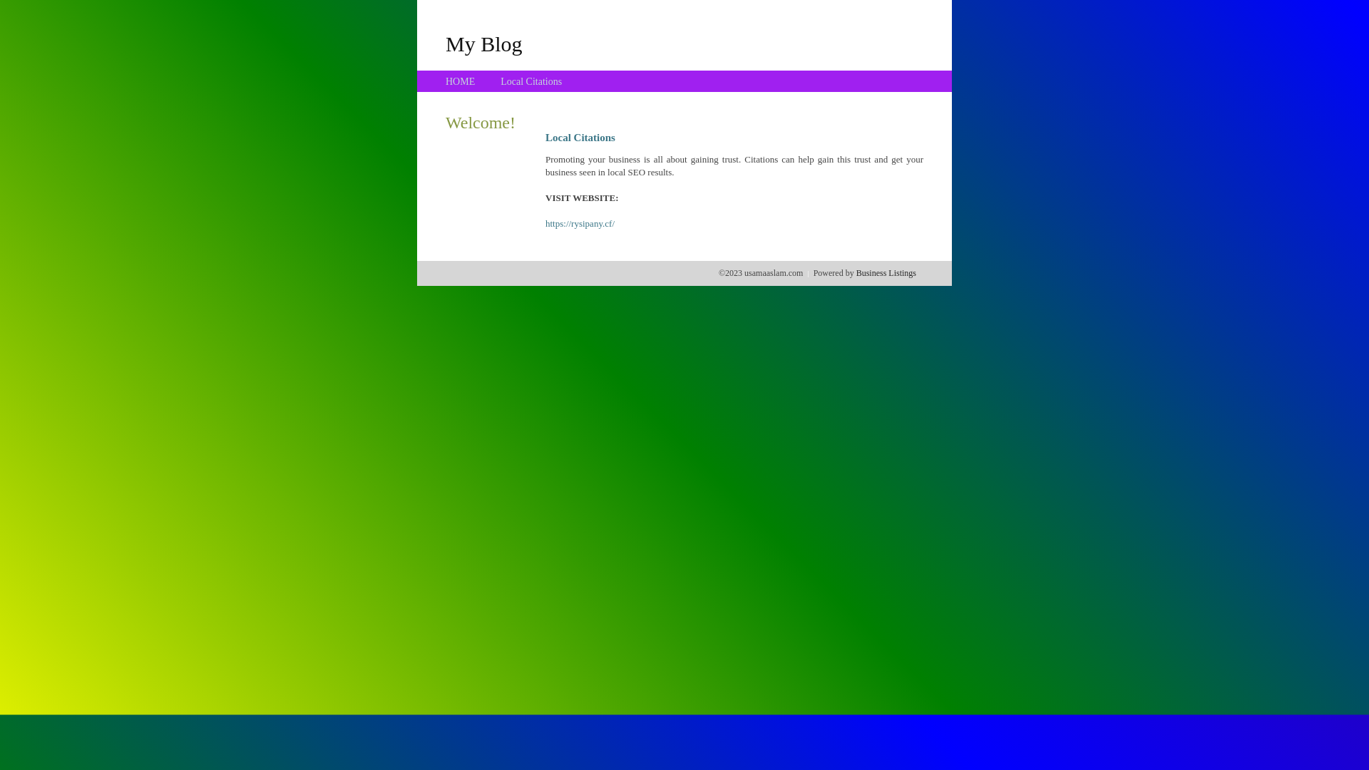 This screenshot has width=1369, height=770. I want to click on My Blog, so click(484, 43).